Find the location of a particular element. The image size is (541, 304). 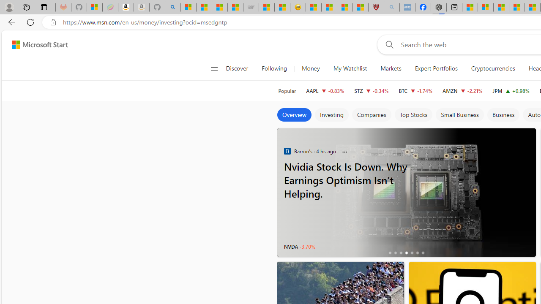

Robert H. Shmerling, MD - Harvard Health is located at coordinates (376, 8).